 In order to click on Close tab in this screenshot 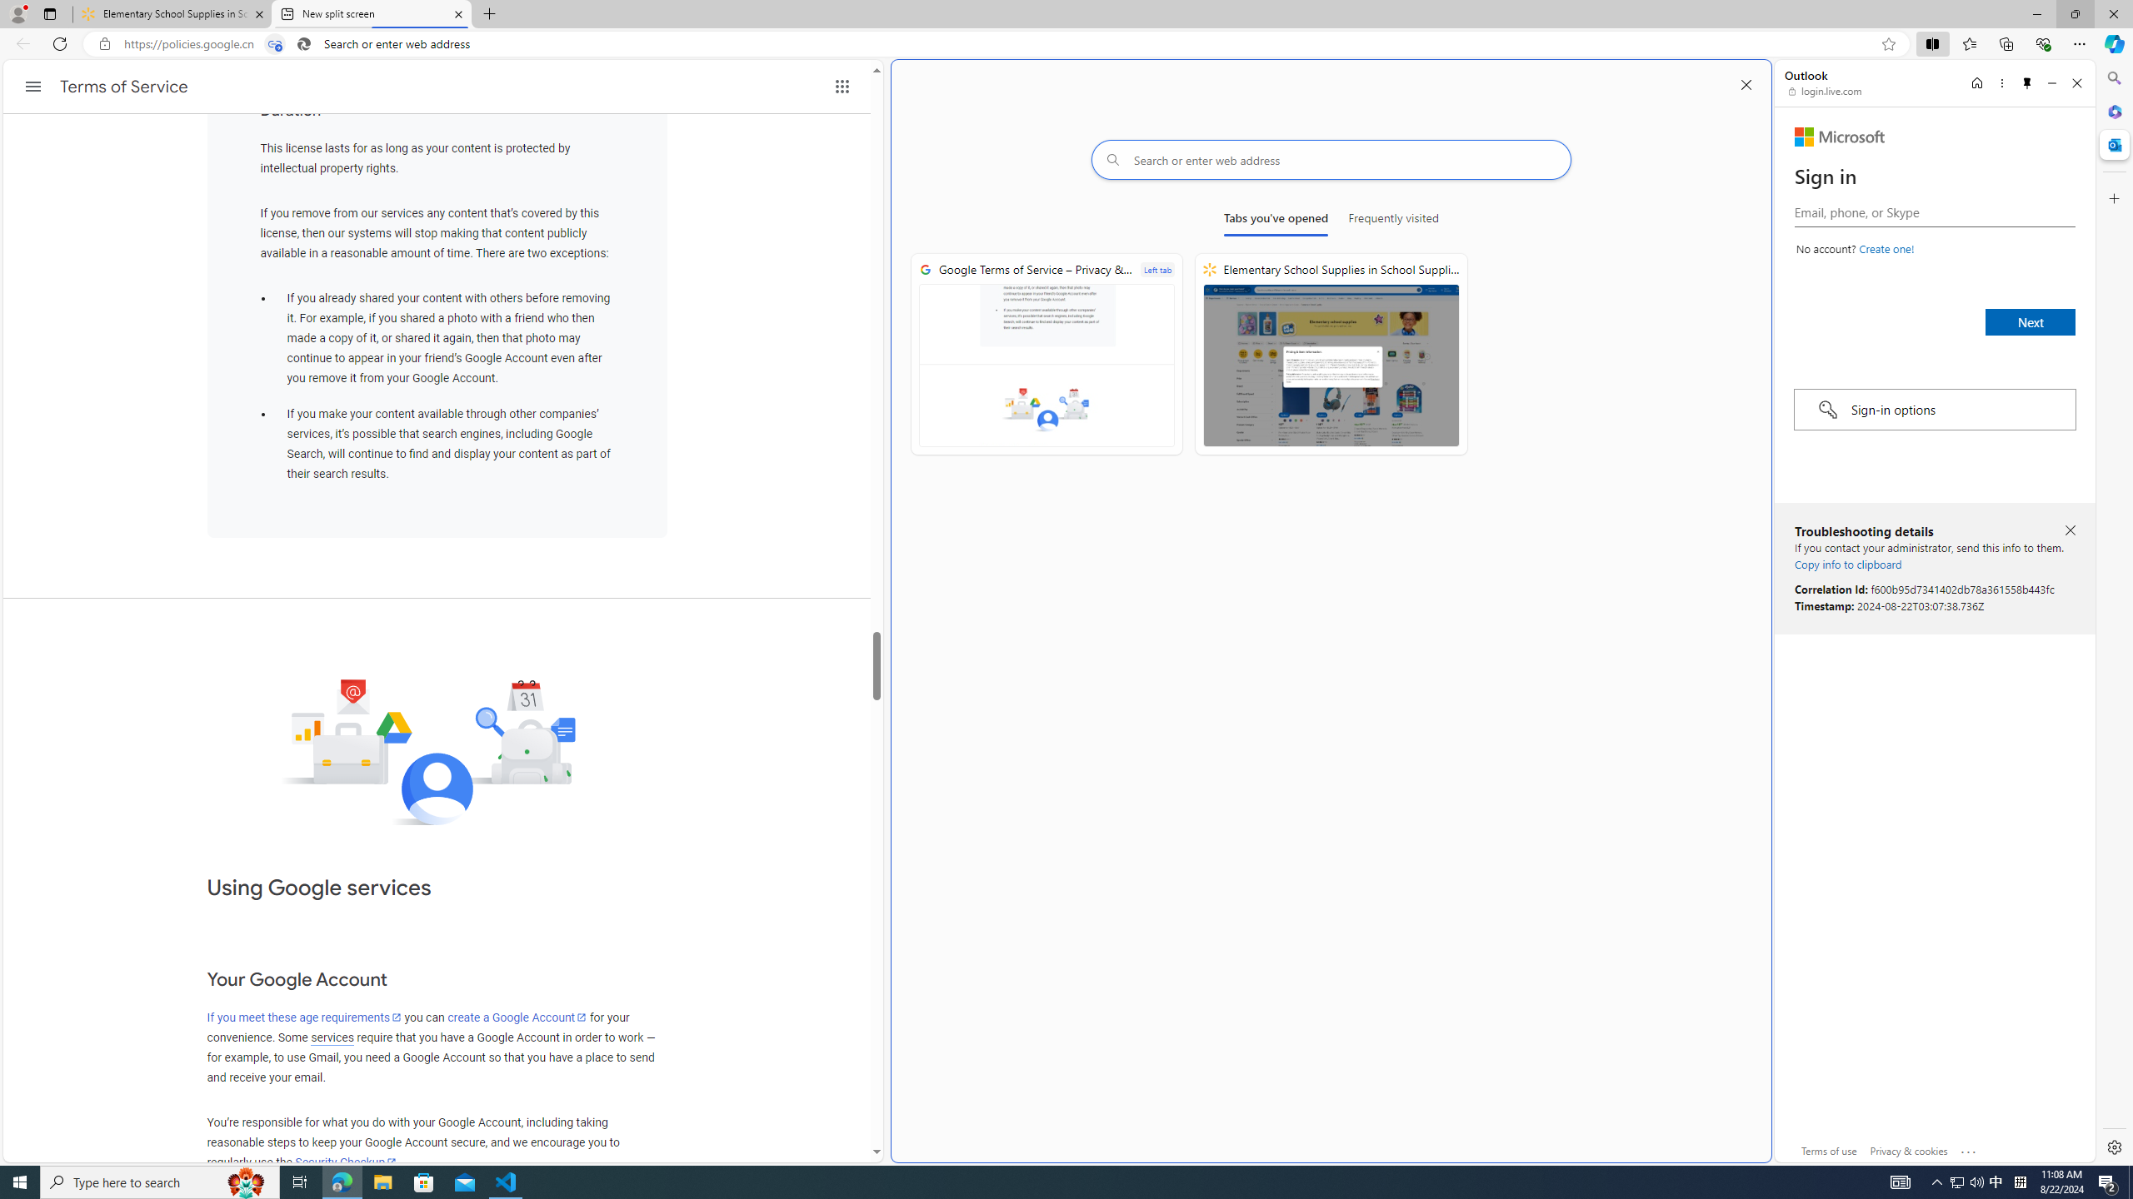, I will do `click(458, 13)`.